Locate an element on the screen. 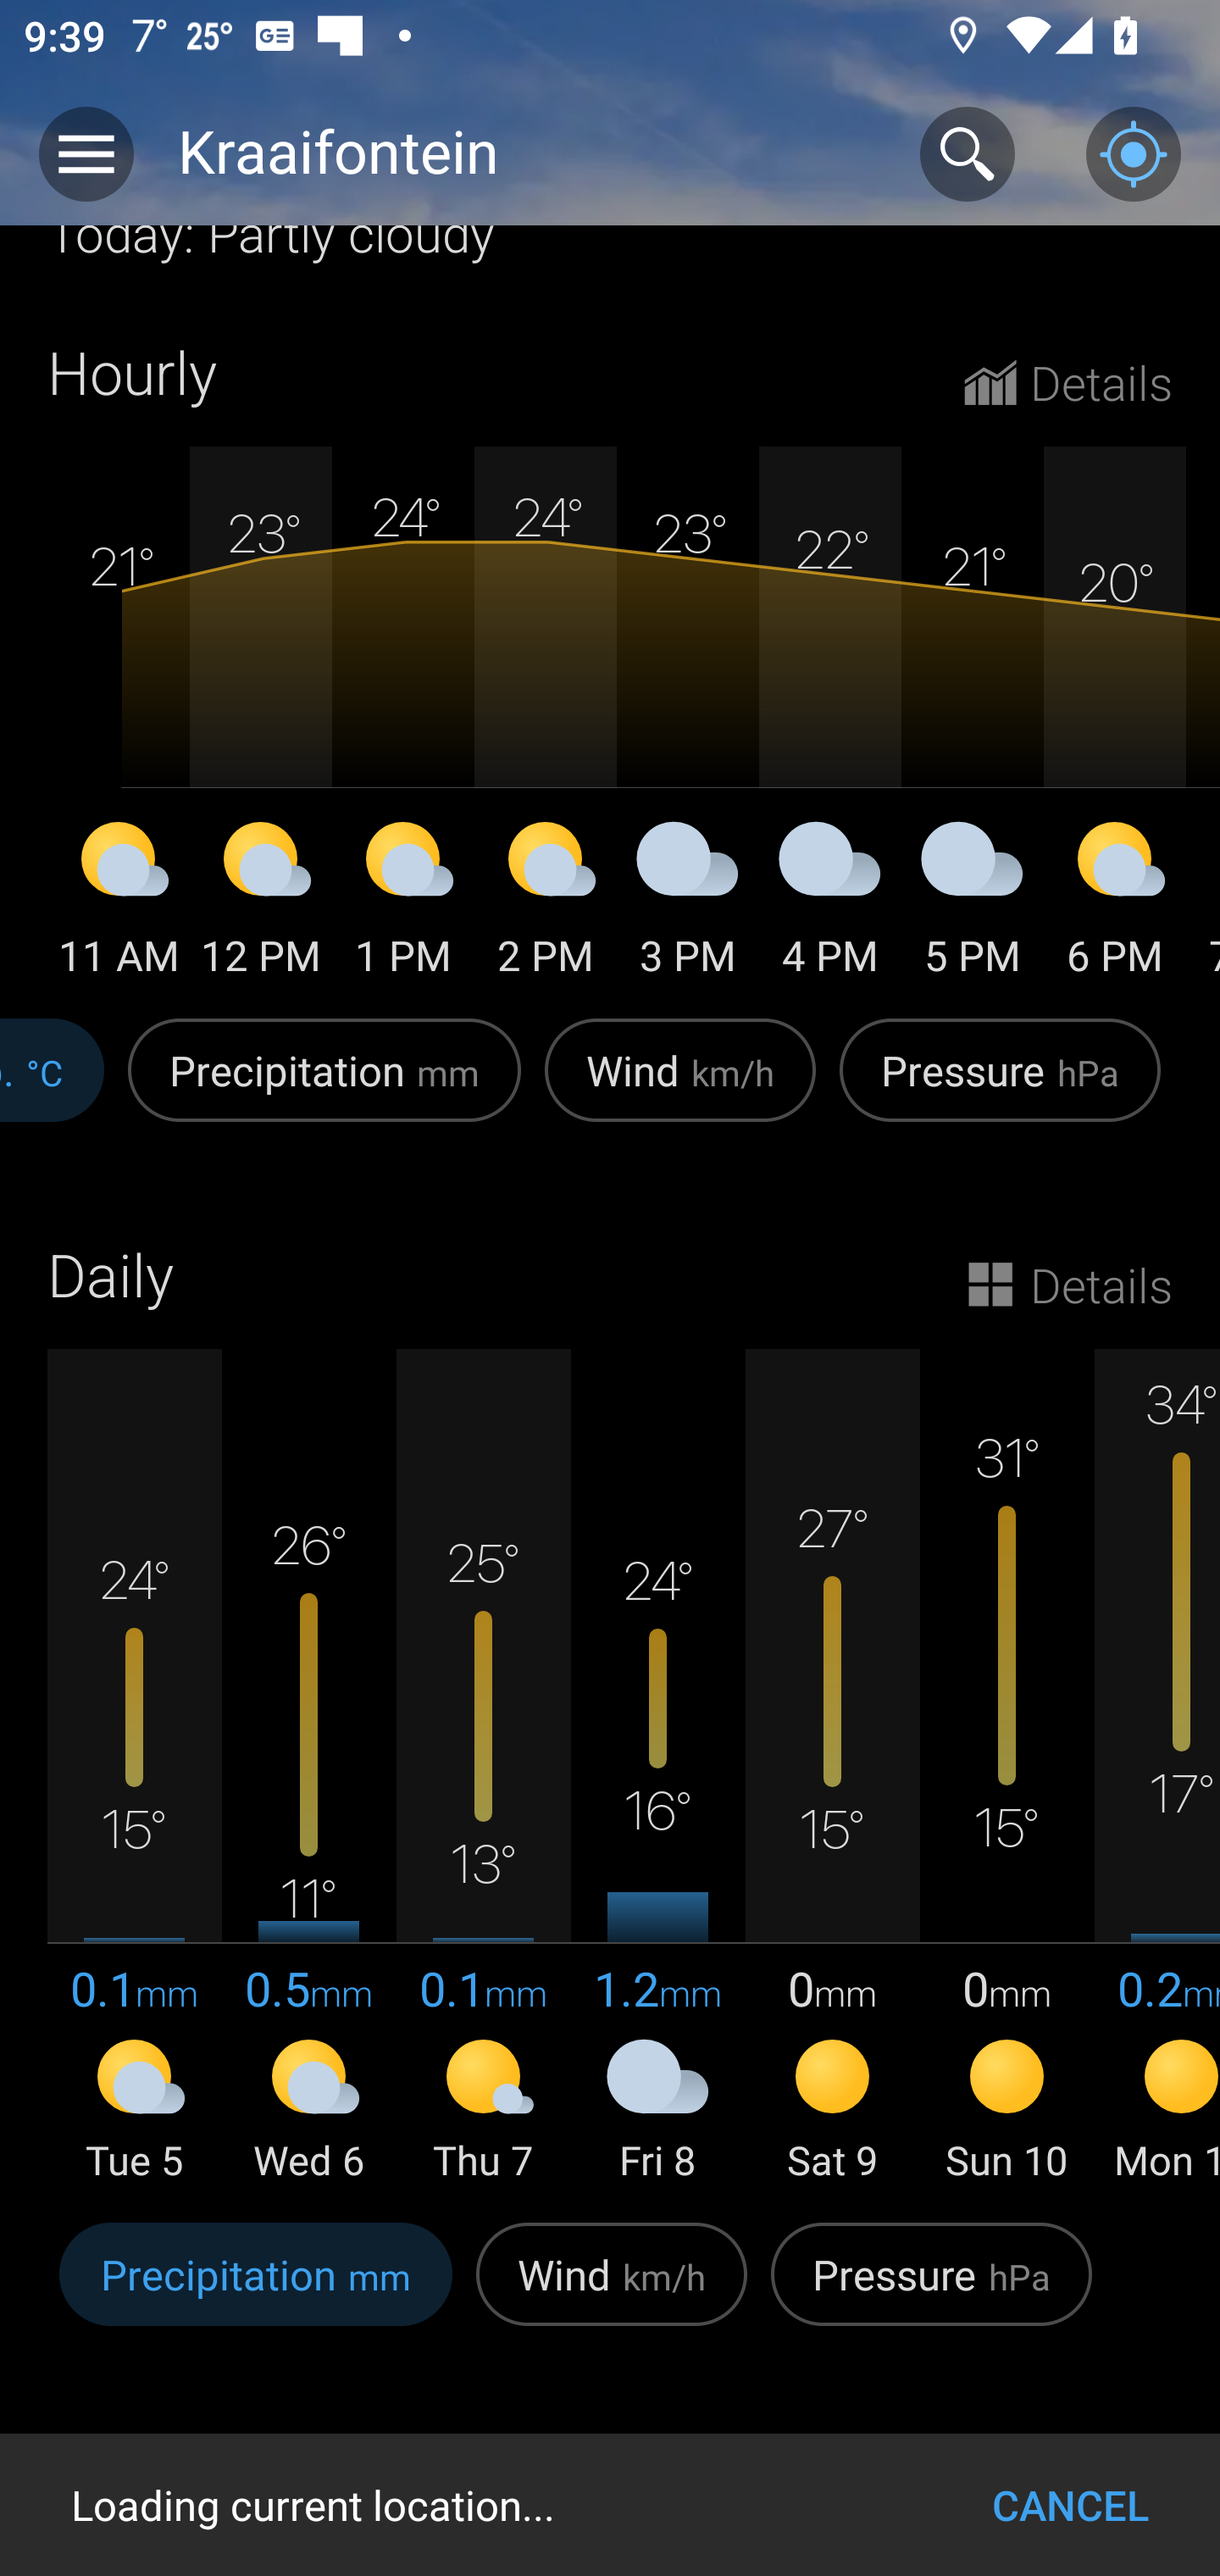 This screenshot has width=1220, height=2576. 26° 11° 0.5 mm Wed 6 is located at coordinates (309, 1768).